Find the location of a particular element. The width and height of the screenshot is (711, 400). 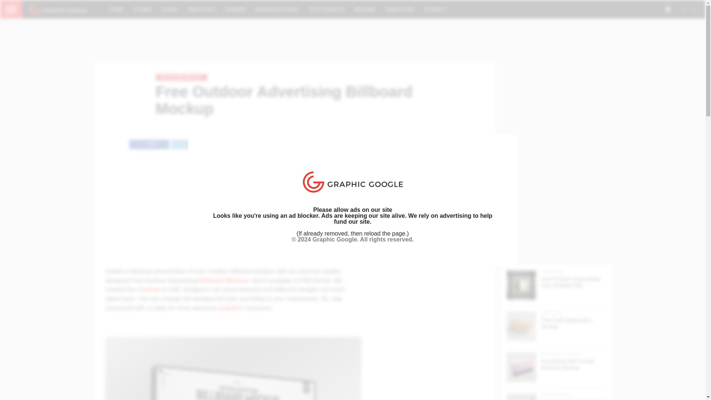

Pin This Post is located at coordinates (233, 142).